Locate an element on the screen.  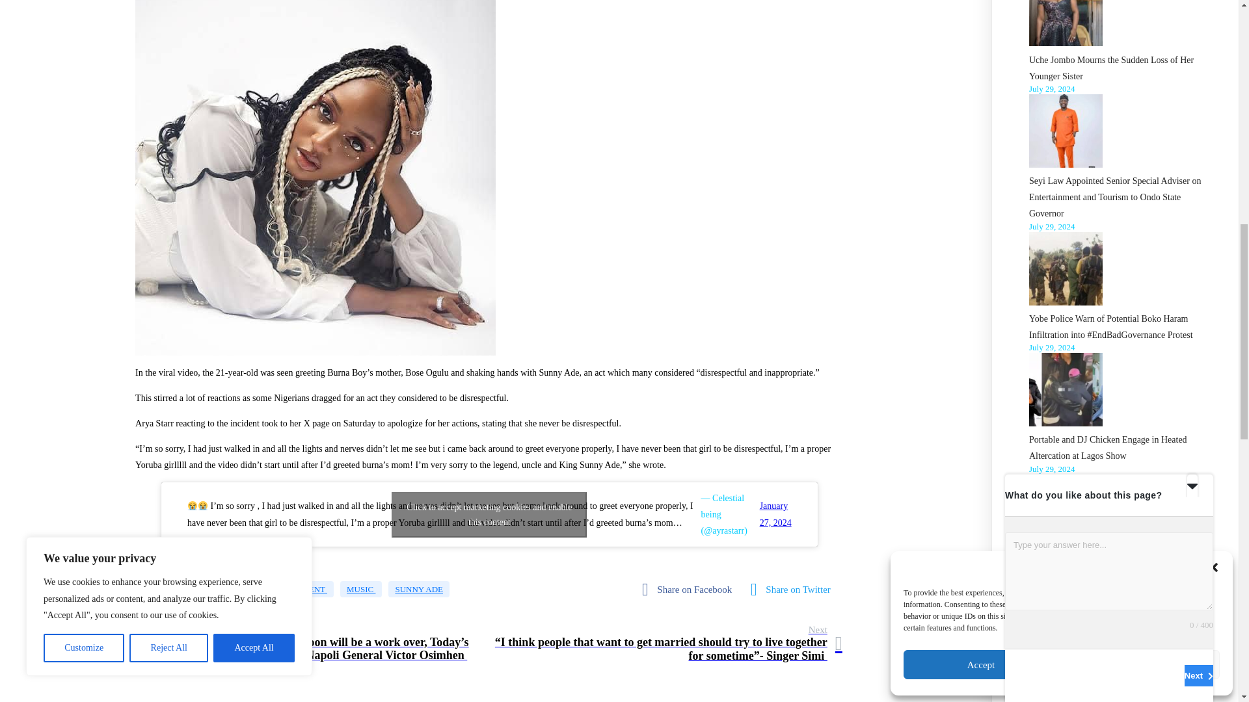
Click to accept marketing cookies and enable this content is located at coordinates (489, 515).